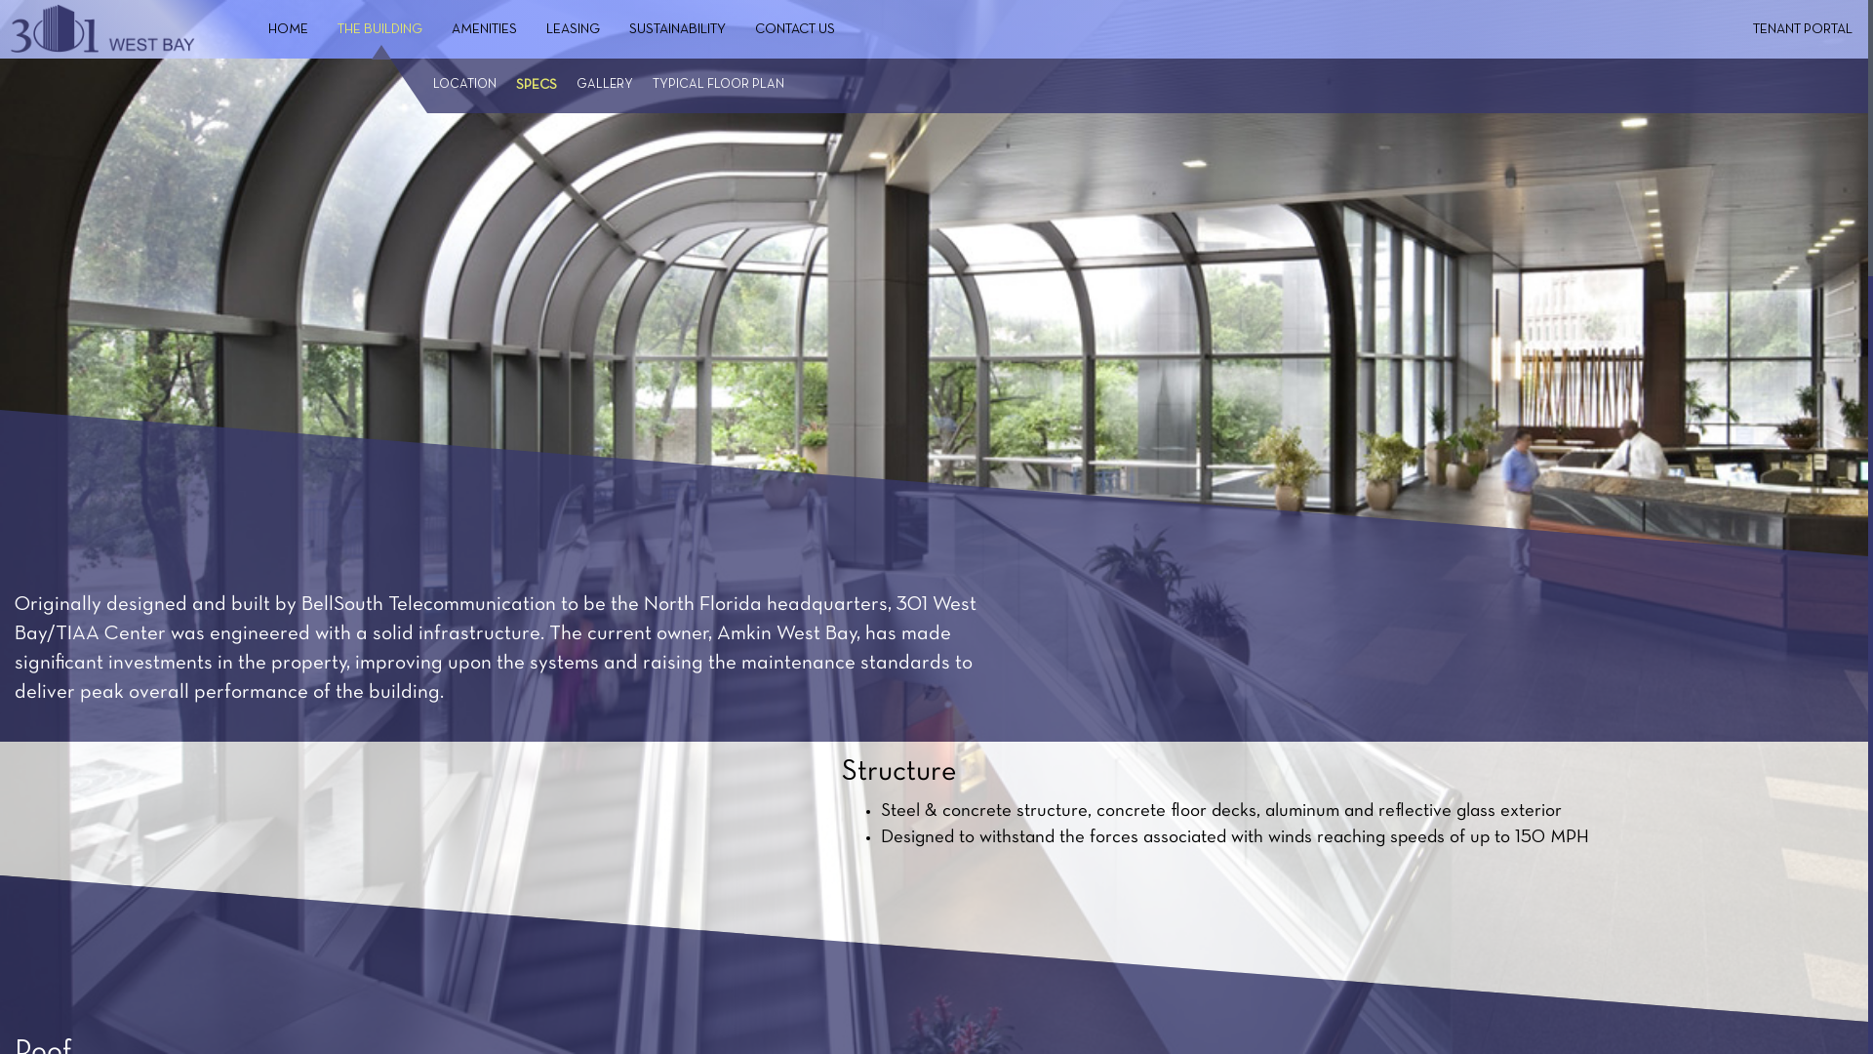  Describe the element at coordinates (484, 30) in the screenshot. I see `AMENITIES` at that location.